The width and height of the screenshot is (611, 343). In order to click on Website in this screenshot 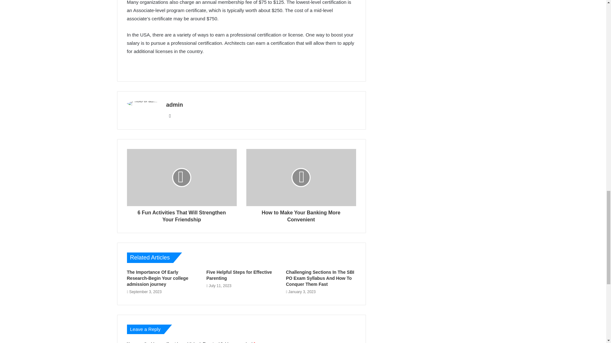, I will do `click(170, 116)`.